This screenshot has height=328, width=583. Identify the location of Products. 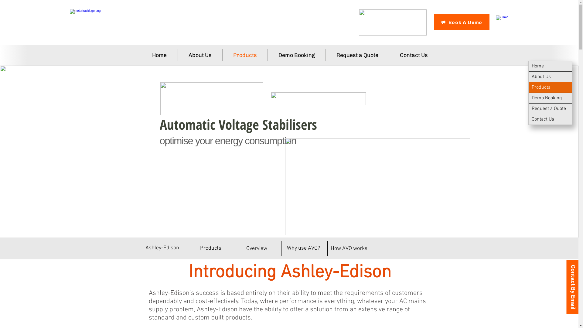
(245, 55).